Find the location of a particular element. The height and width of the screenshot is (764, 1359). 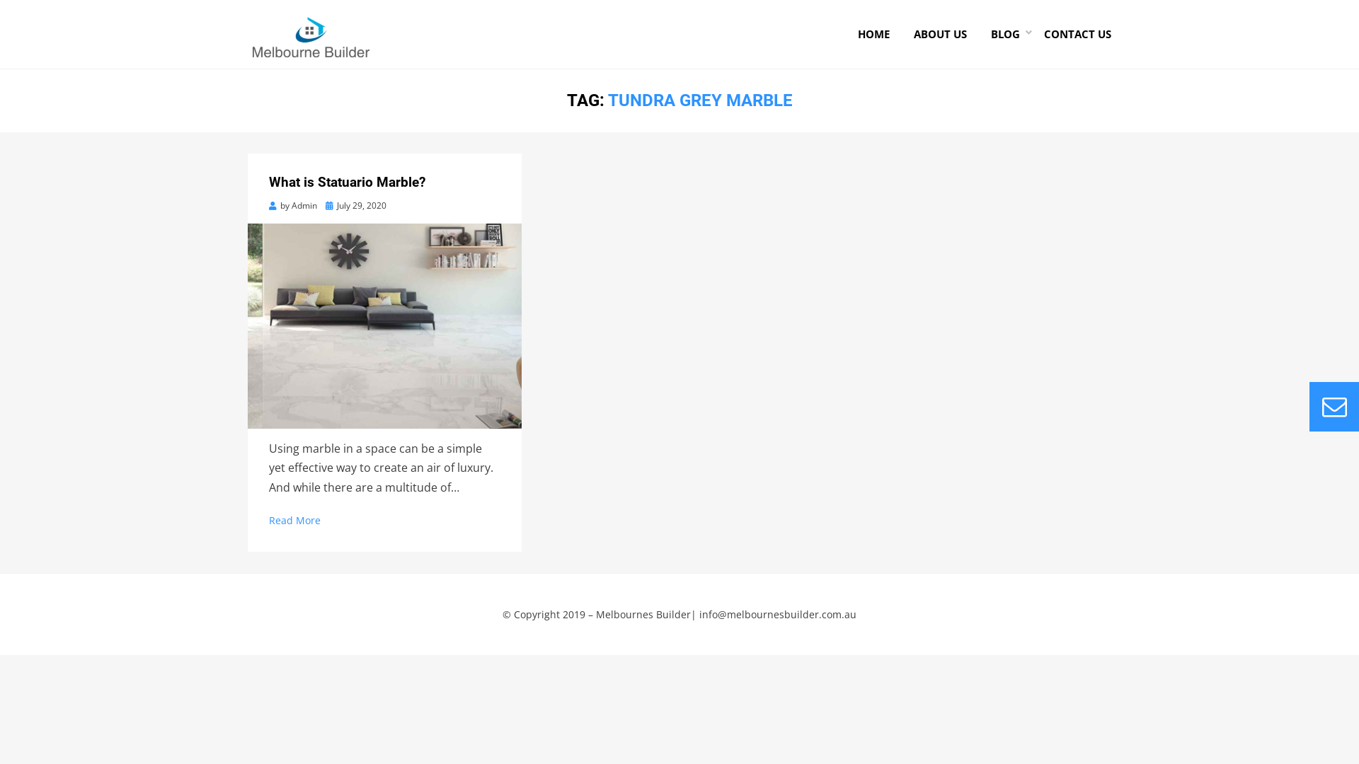

ABOUT US is located at coordinates (940, 34).